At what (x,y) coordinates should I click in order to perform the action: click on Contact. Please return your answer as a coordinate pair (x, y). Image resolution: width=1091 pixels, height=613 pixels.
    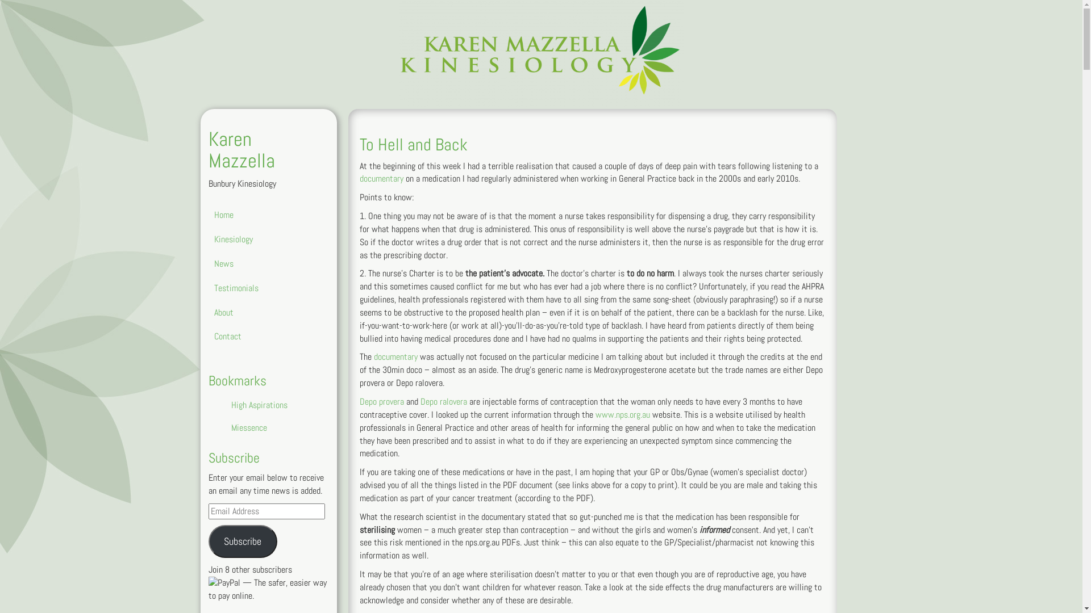
    Looking at the image, I should click on (263, 337).